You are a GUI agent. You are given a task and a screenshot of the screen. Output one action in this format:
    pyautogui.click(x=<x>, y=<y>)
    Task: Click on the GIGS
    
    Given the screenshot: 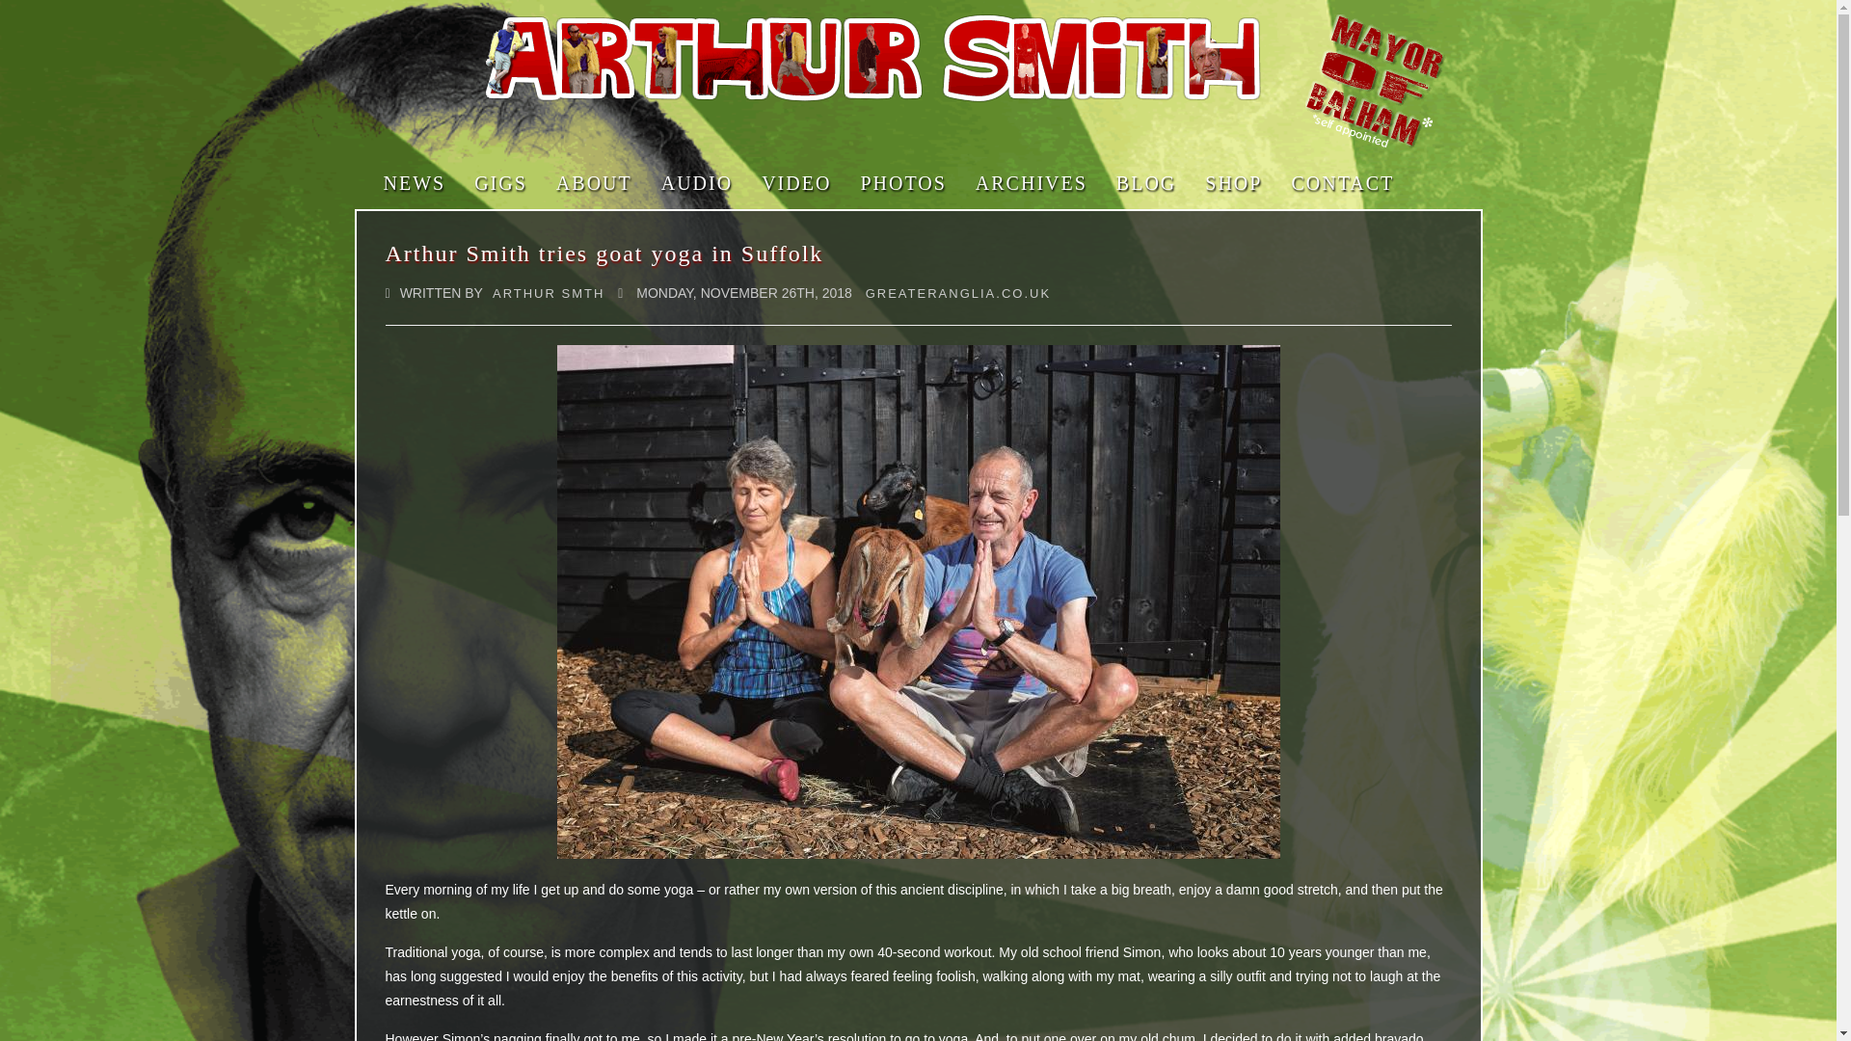 What is the action you would take?
    pyautogui.click(x=500, y=183)
    